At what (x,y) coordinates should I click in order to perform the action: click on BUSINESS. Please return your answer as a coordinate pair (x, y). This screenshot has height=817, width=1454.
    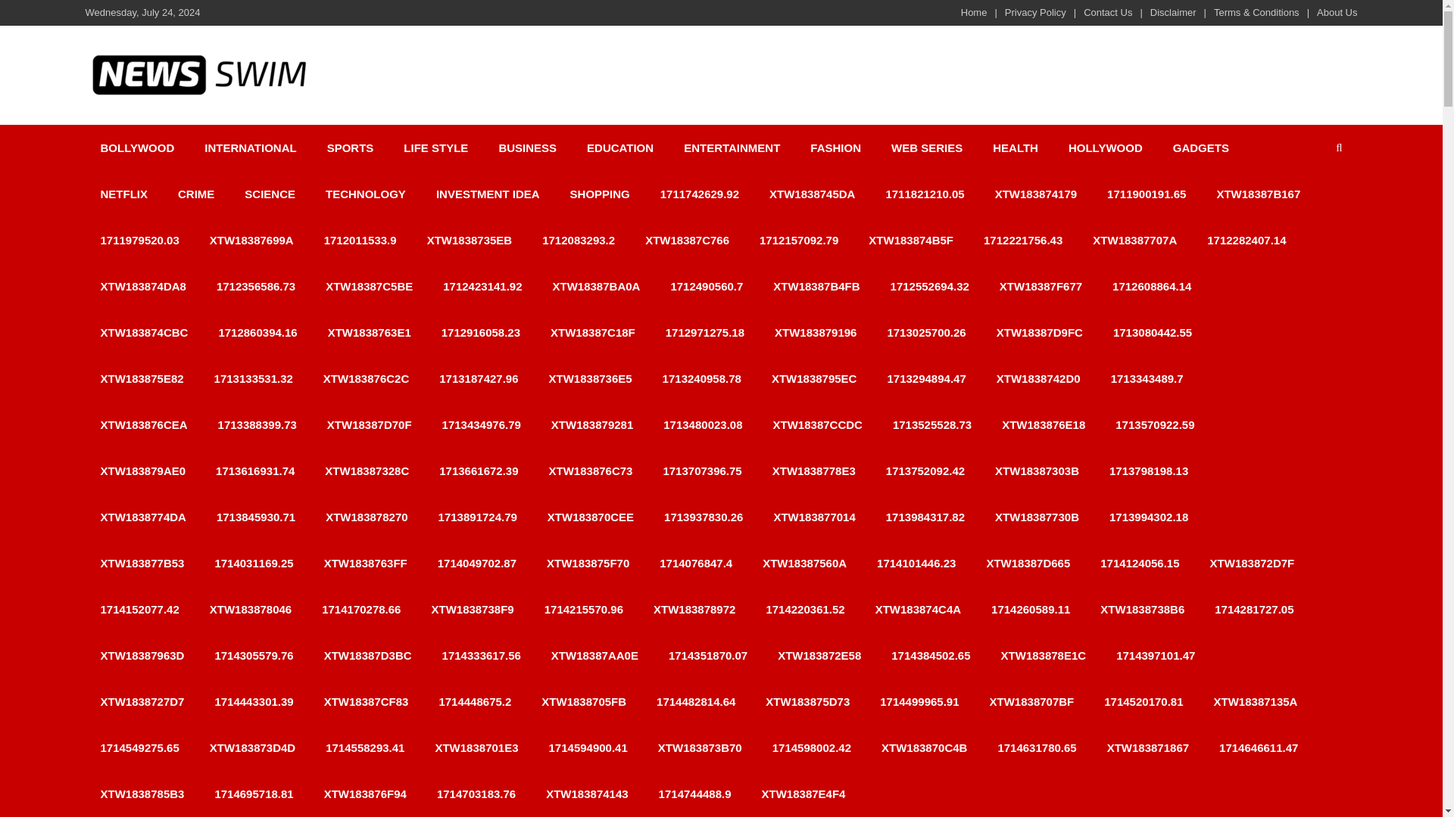
    Looking at the image, I should click on (527, 148).